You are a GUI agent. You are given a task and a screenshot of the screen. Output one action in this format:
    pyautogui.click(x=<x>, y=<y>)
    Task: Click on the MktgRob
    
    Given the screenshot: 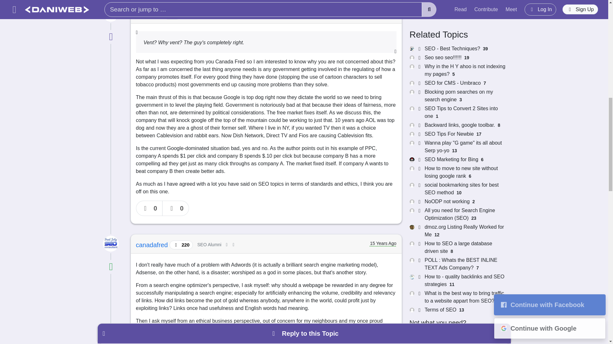 What is the action you would take?
    pyautogui.click(x=150, y=15)
    